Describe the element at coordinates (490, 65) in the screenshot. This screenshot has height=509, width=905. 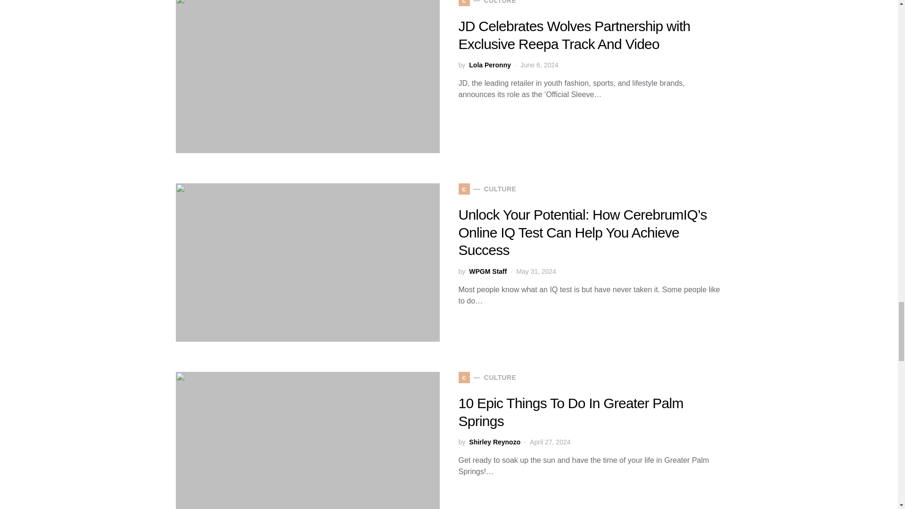
I see `View all posts by Lola Peronny` at that location.